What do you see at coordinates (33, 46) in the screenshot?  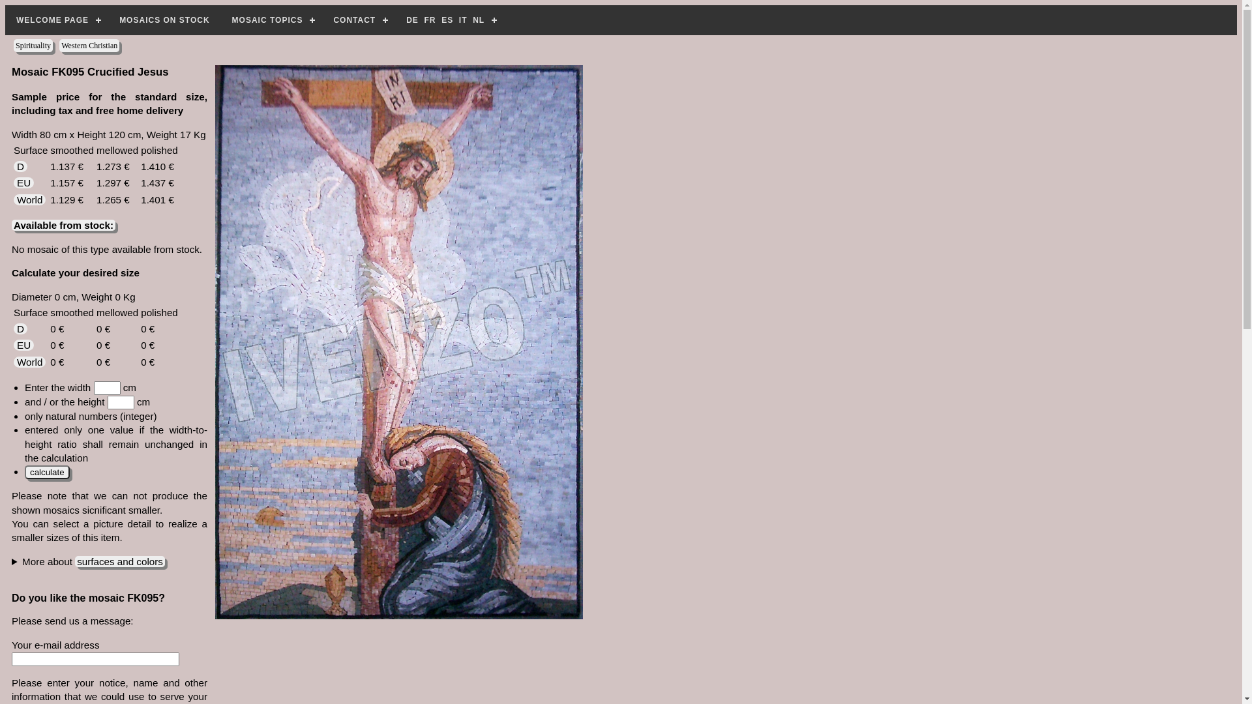 I see `Spirituality` at bounding box center [33, 46].